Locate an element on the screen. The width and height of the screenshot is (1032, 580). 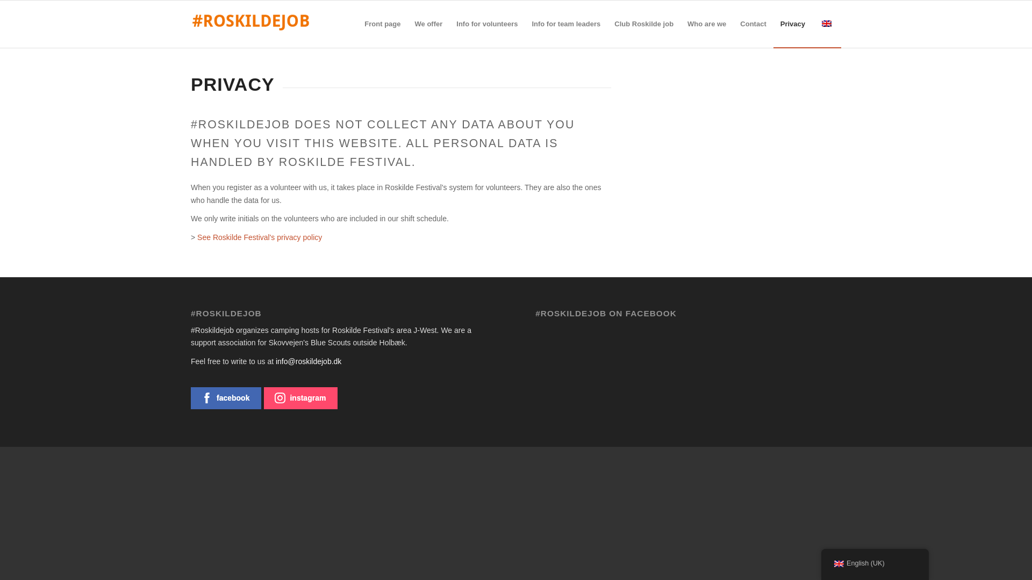
Front page is located at coordinates (382, 24).